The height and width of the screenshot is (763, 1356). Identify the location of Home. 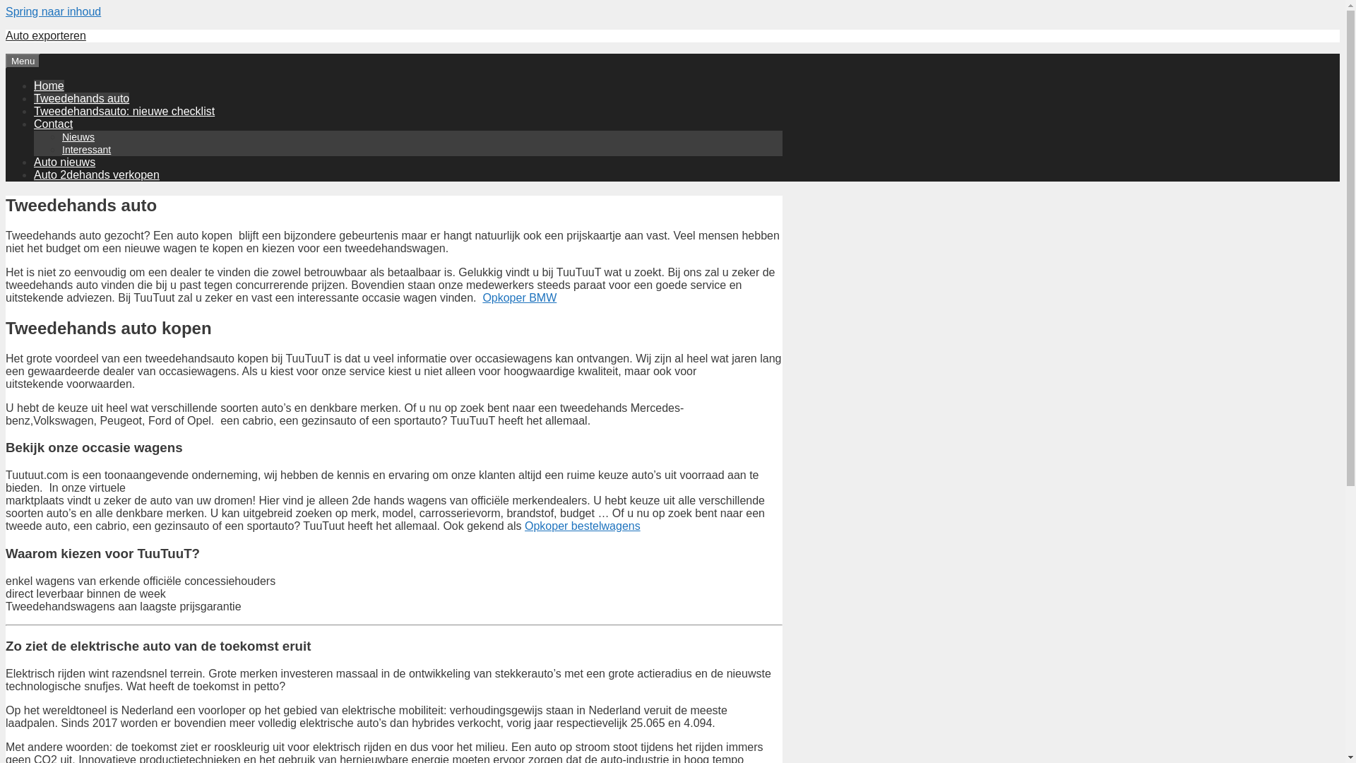
(49, 86).